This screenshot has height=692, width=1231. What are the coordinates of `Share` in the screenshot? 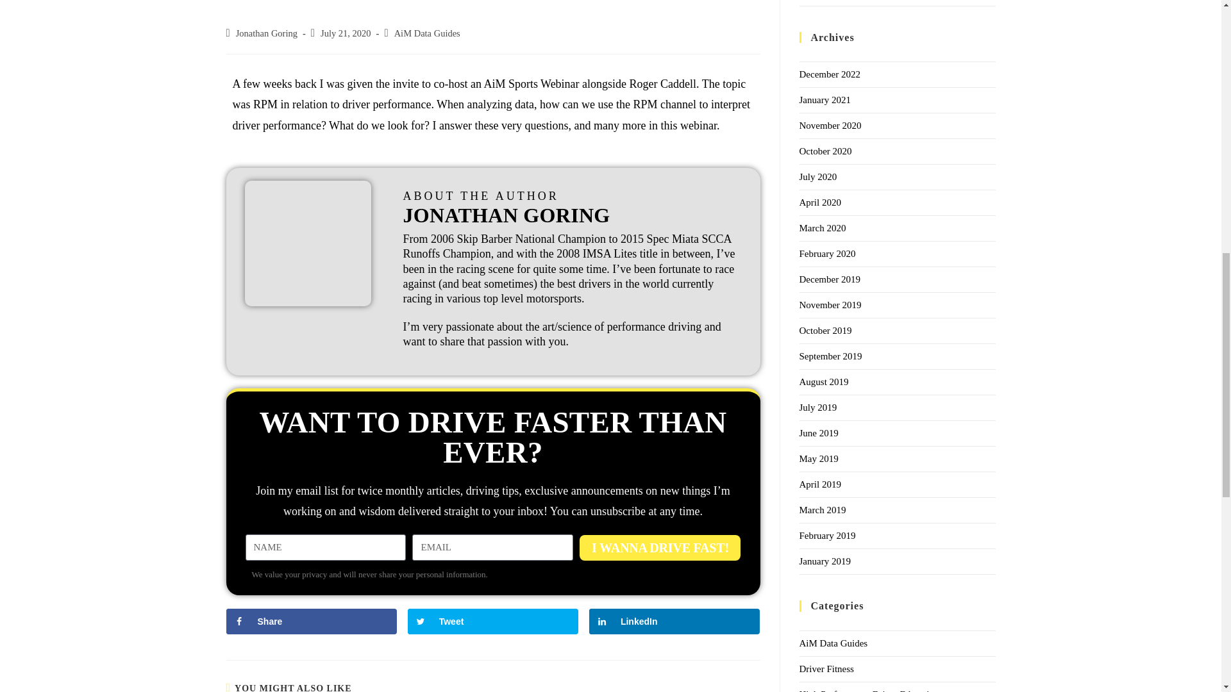 It's located at (310, 622).